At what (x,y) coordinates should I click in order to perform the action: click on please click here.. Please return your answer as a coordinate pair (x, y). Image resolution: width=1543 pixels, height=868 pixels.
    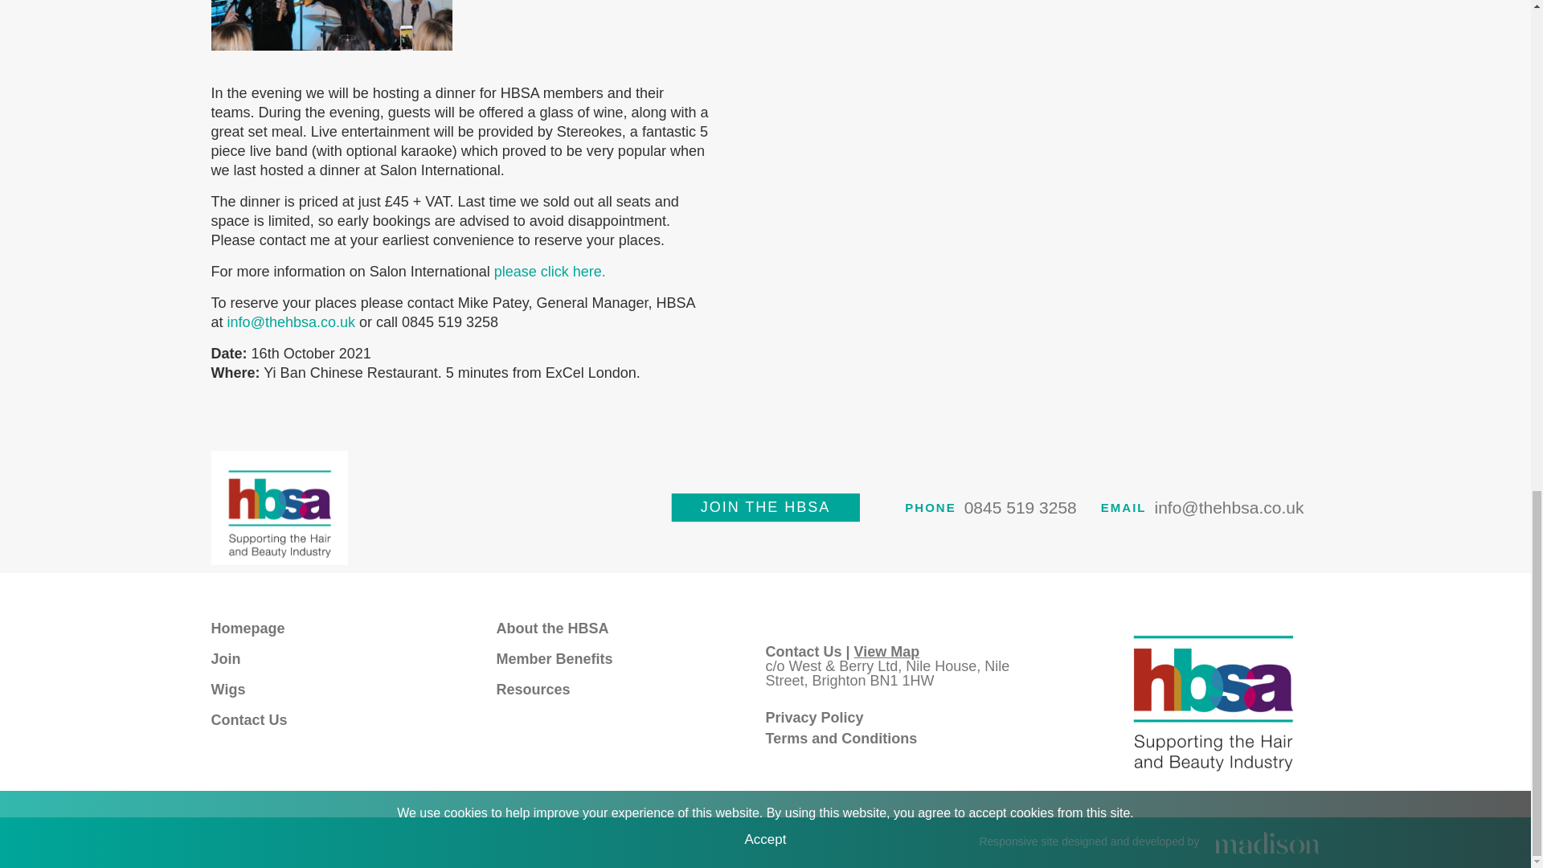
    Looking at the image, I should click on (550, 272).